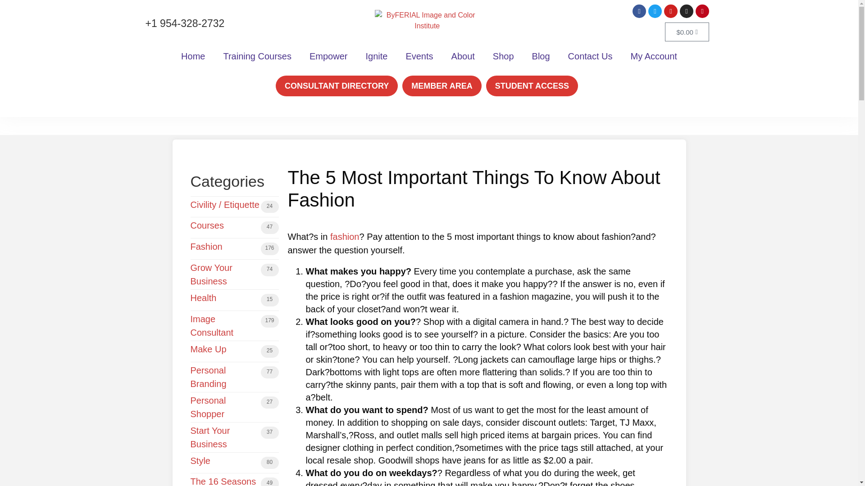  Describe the element at coordinates (257, 56) in the screenshot. I see `Training Courses` at that location.